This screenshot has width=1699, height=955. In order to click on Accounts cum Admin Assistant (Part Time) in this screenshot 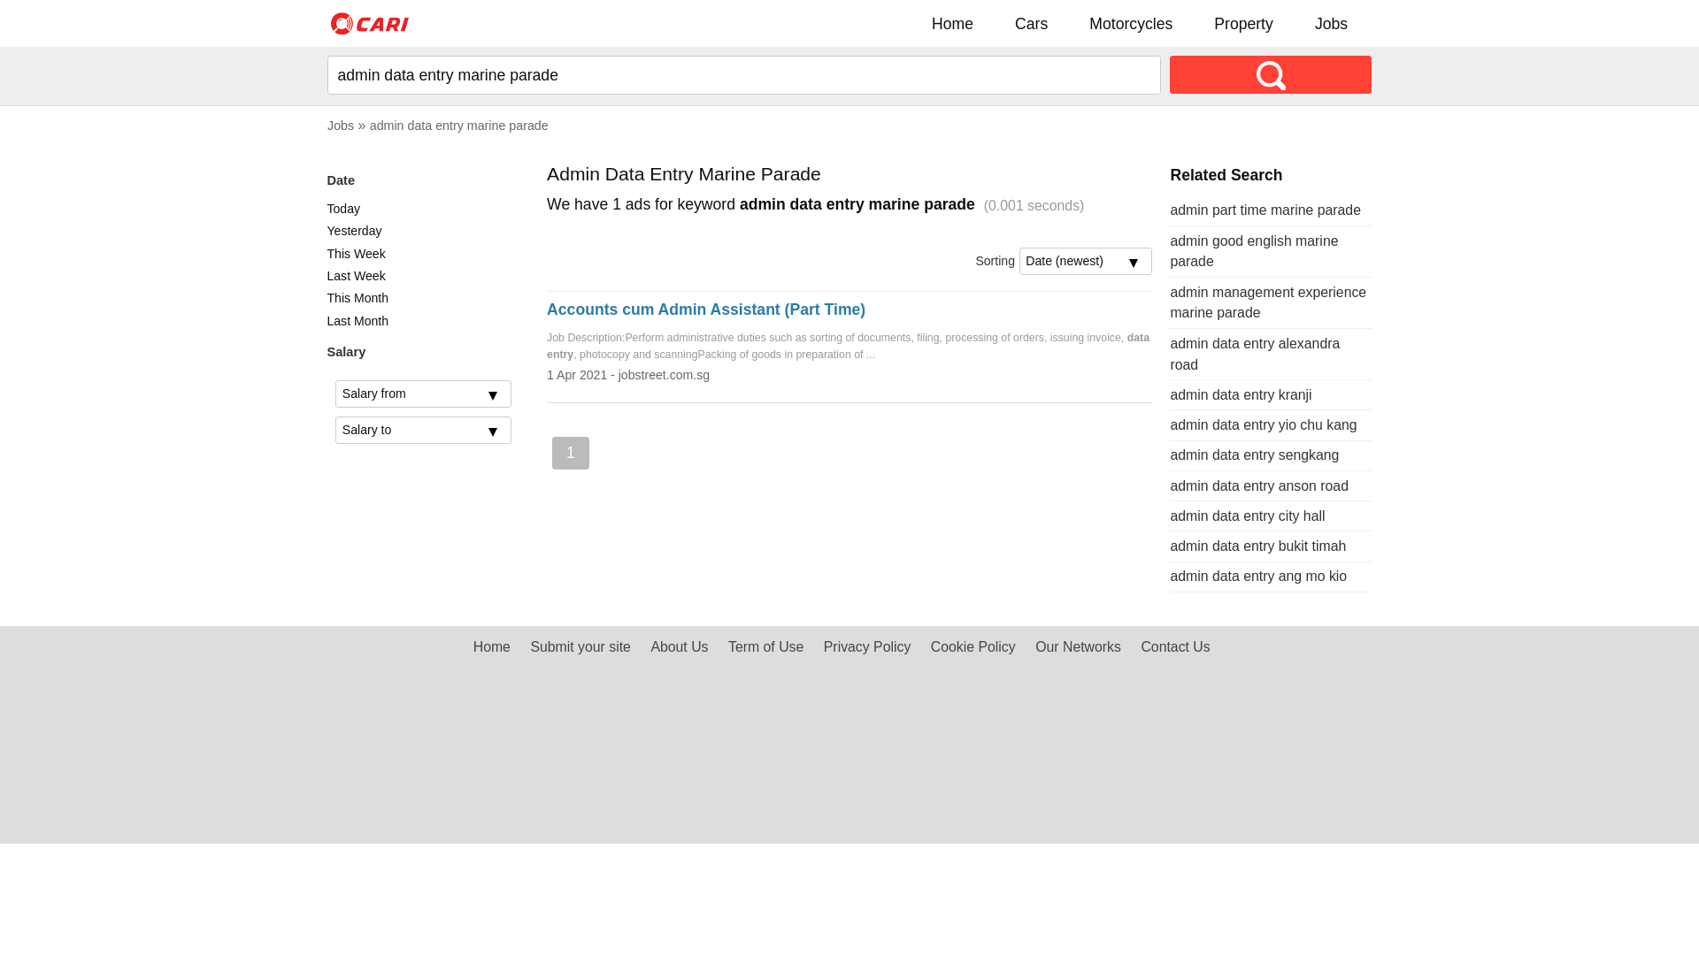, I will do `click(706, 309)`.